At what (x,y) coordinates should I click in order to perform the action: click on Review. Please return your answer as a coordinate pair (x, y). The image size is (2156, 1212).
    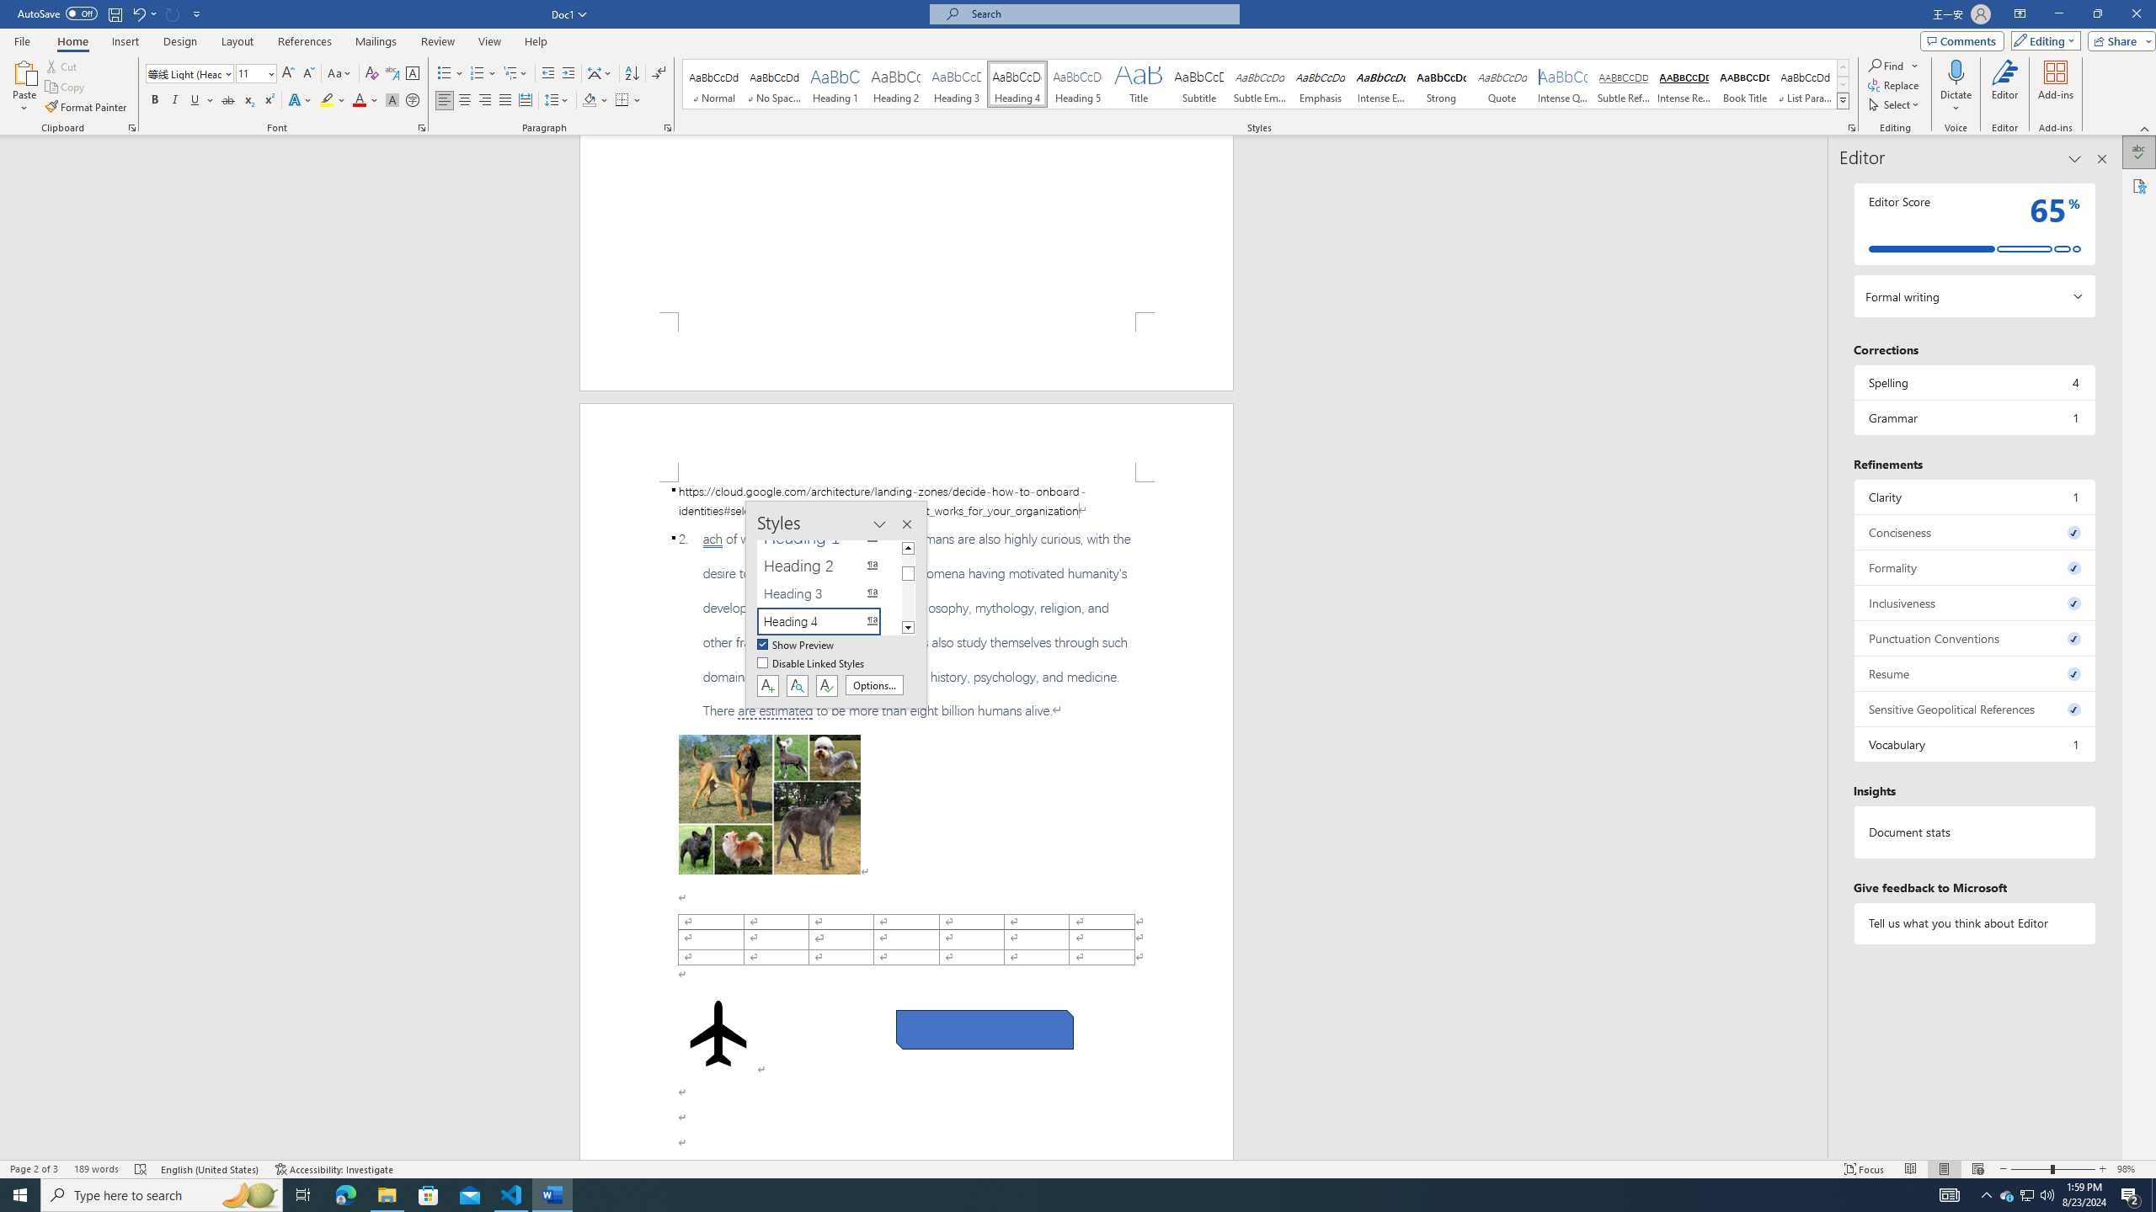
    Looking at the image, I should click on (437, 41).